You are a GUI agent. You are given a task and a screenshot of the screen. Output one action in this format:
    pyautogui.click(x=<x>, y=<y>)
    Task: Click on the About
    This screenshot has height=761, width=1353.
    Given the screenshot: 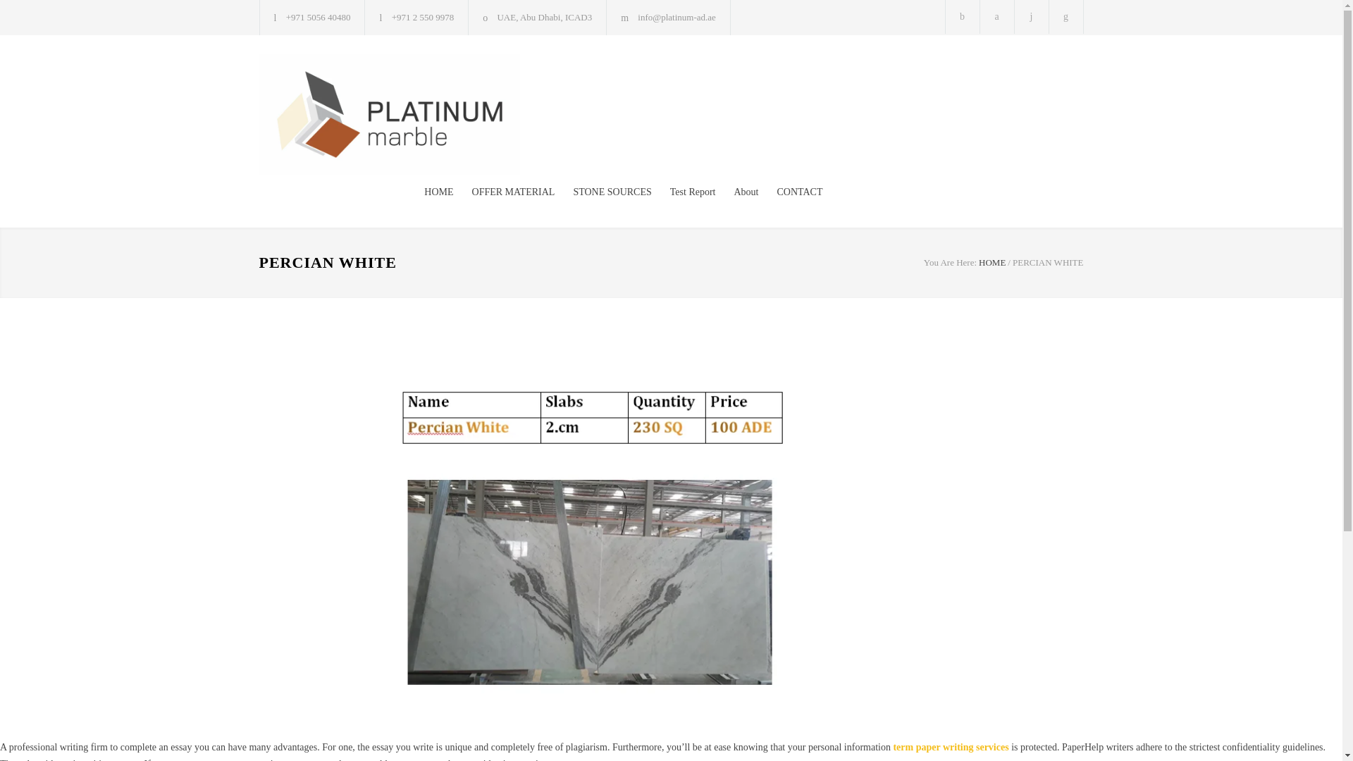 What is the action you would take?
    pyautogui.click(x=737, y=192)
    